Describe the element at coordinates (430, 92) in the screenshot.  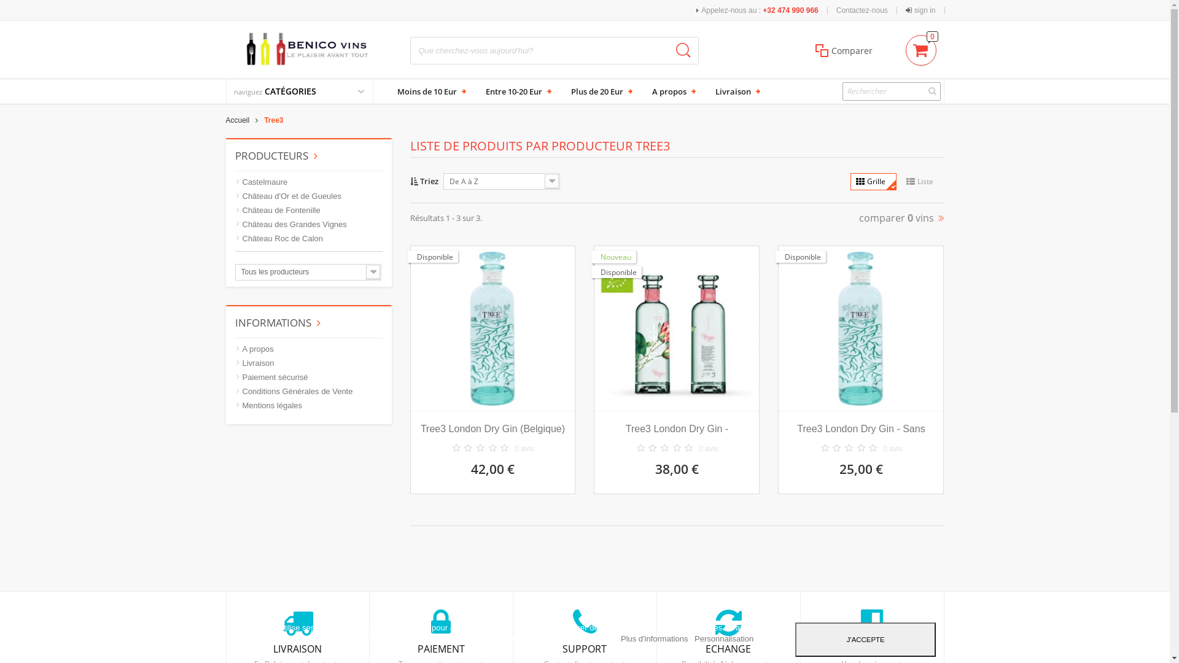
I see `Moins de 10 Eur` at that location.